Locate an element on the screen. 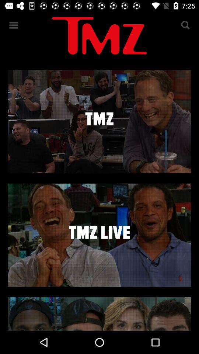  select page is located at coordinates (99, 235).